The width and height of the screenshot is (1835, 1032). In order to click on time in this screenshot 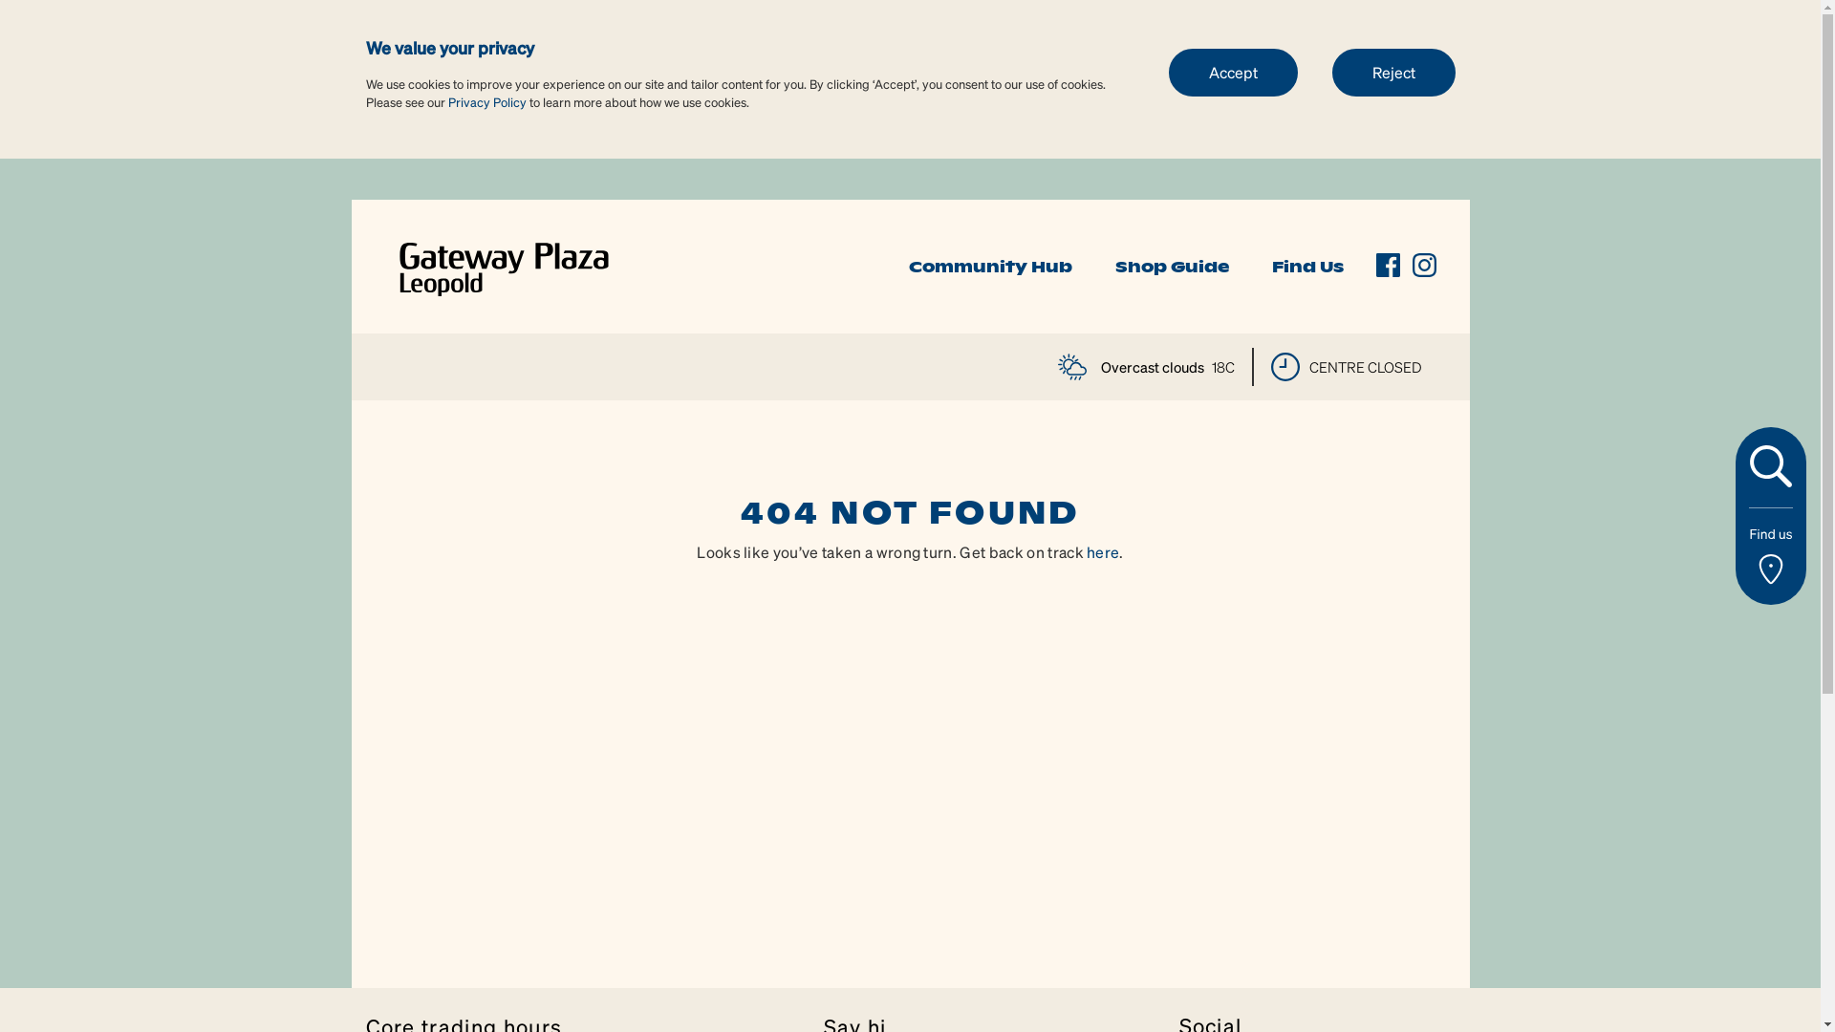, I will do `click(1285, 367)`.